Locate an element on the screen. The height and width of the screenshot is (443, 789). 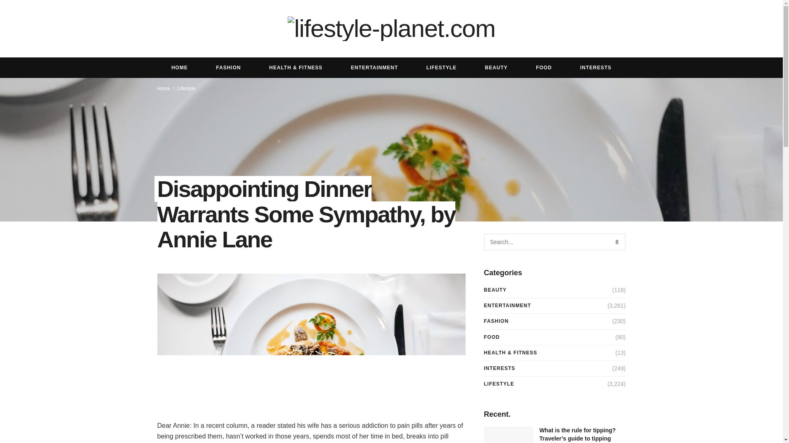
INTERESTS is located at coordinates (500, 368).